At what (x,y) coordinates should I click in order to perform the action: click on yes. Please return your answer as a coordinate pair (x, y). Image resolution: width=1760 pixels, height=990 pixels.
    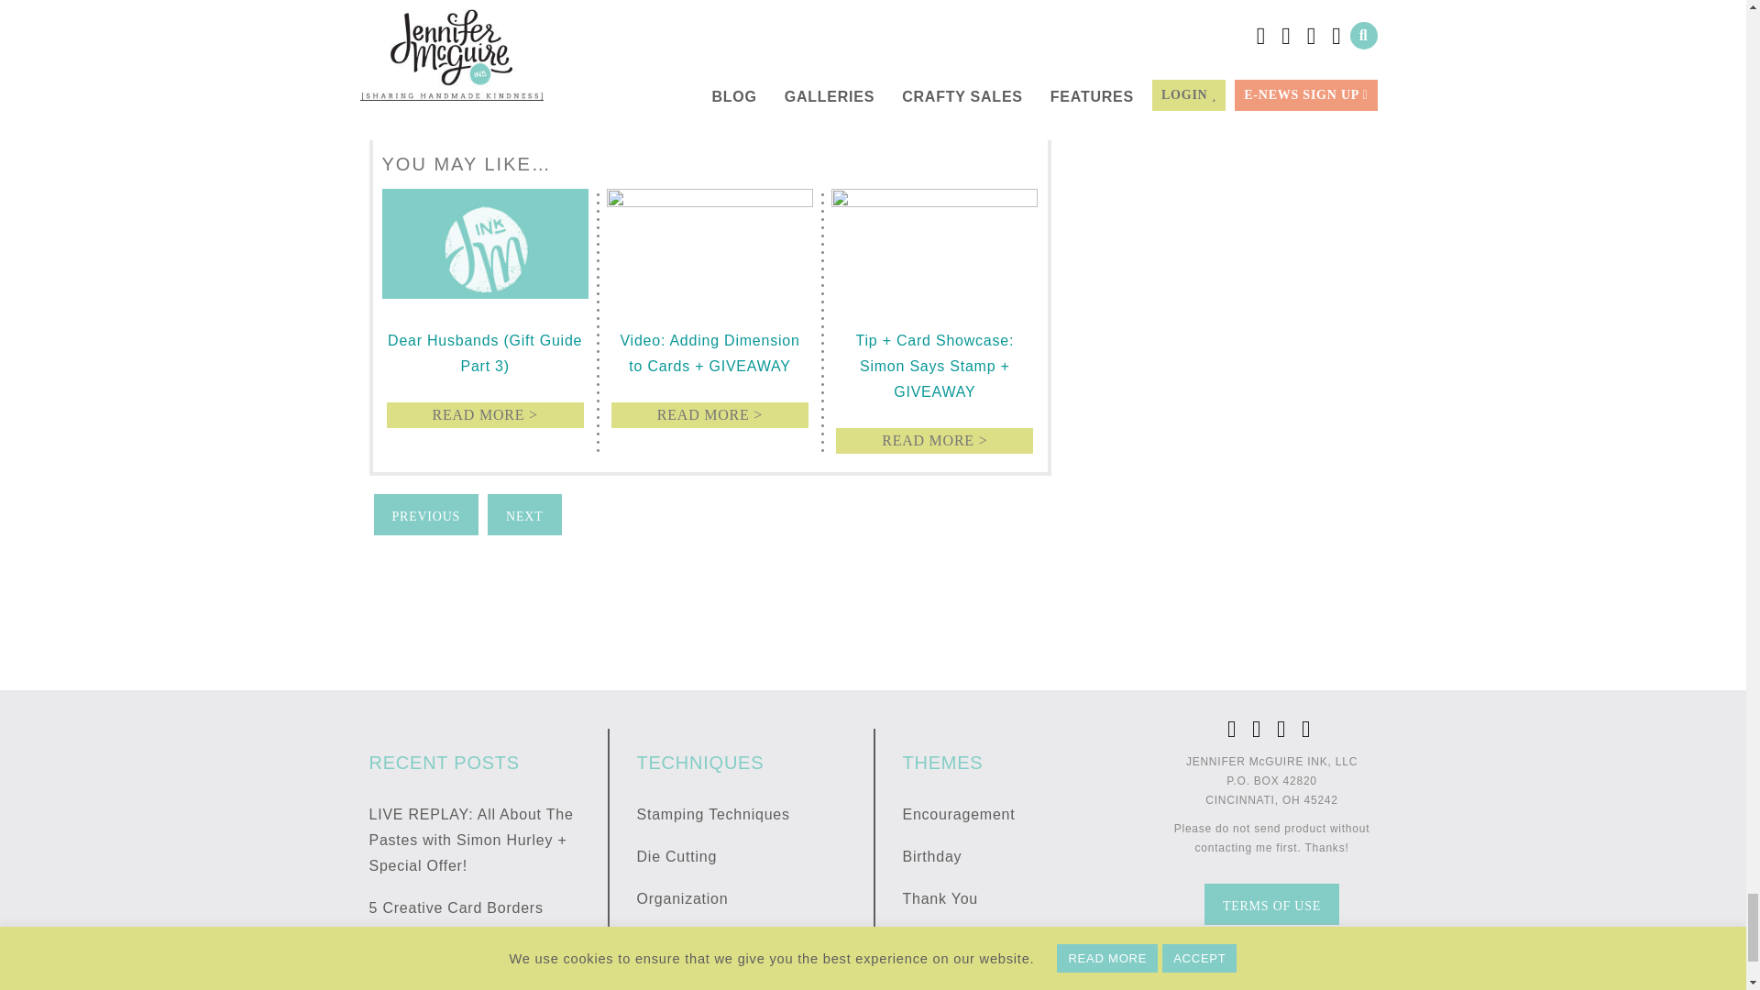
    Looking at the image, I should click on (381, 35).